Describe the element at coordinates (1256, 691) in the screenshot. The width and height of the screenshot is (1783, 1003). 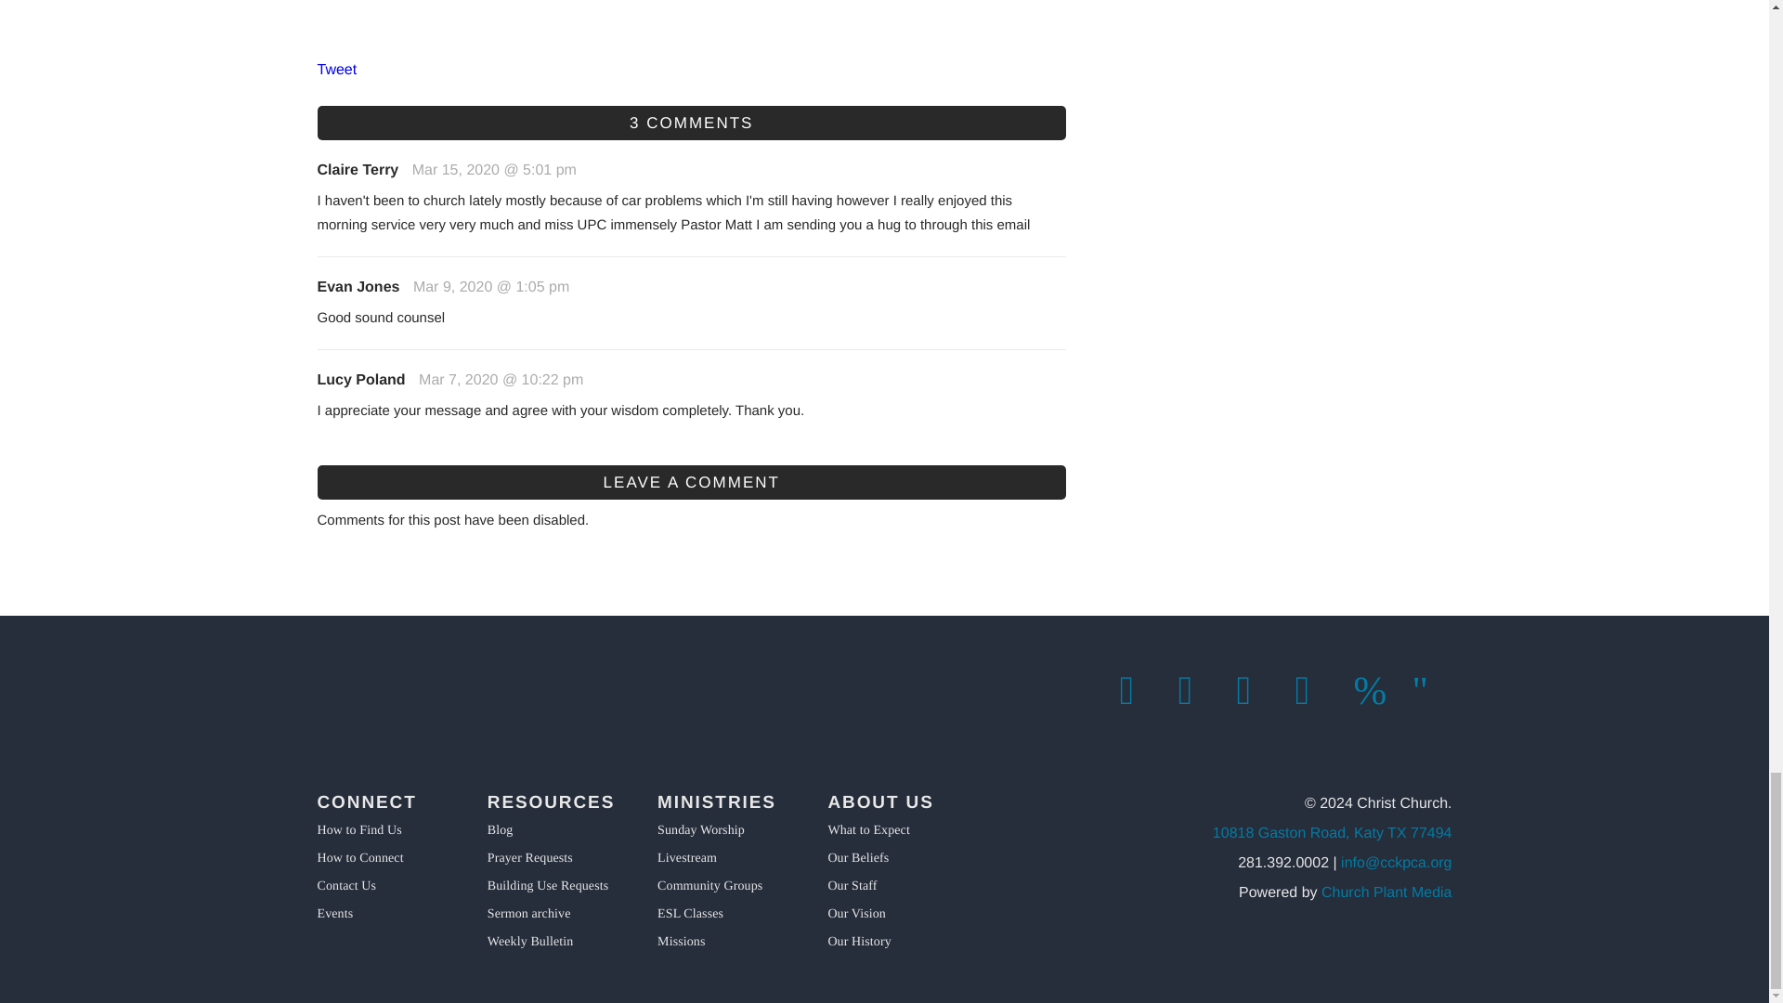
I see `instagram` at that location.